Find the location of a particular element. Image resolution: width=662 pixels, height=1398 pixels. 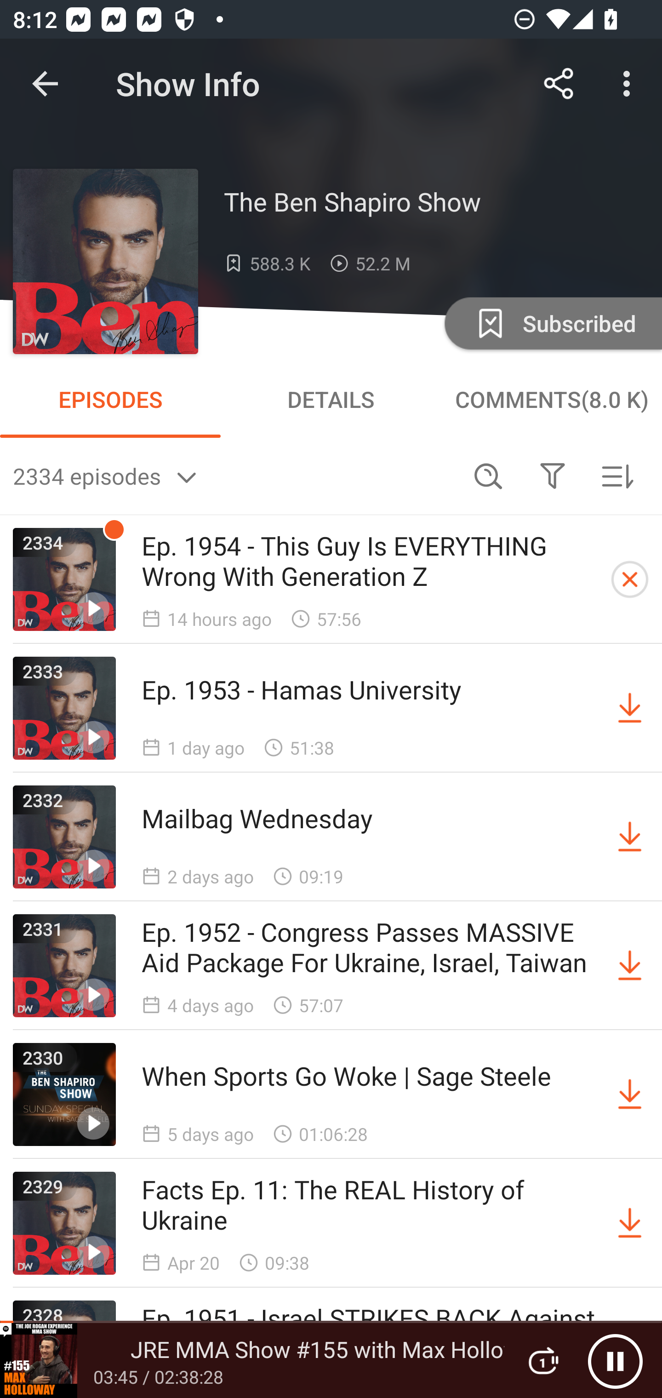

 Search is located at coordinates (488, 476).